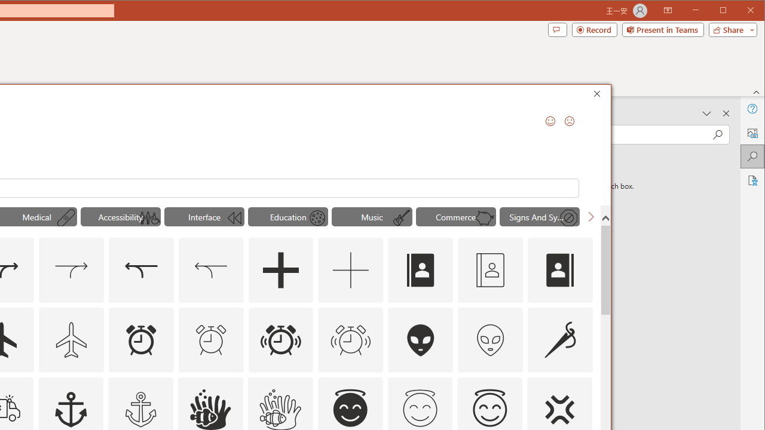  Describe the element at coordinates (490, 270) in the screenshot. I see `AutomationID: Icons_AddressBook_LTR_M` at that location.